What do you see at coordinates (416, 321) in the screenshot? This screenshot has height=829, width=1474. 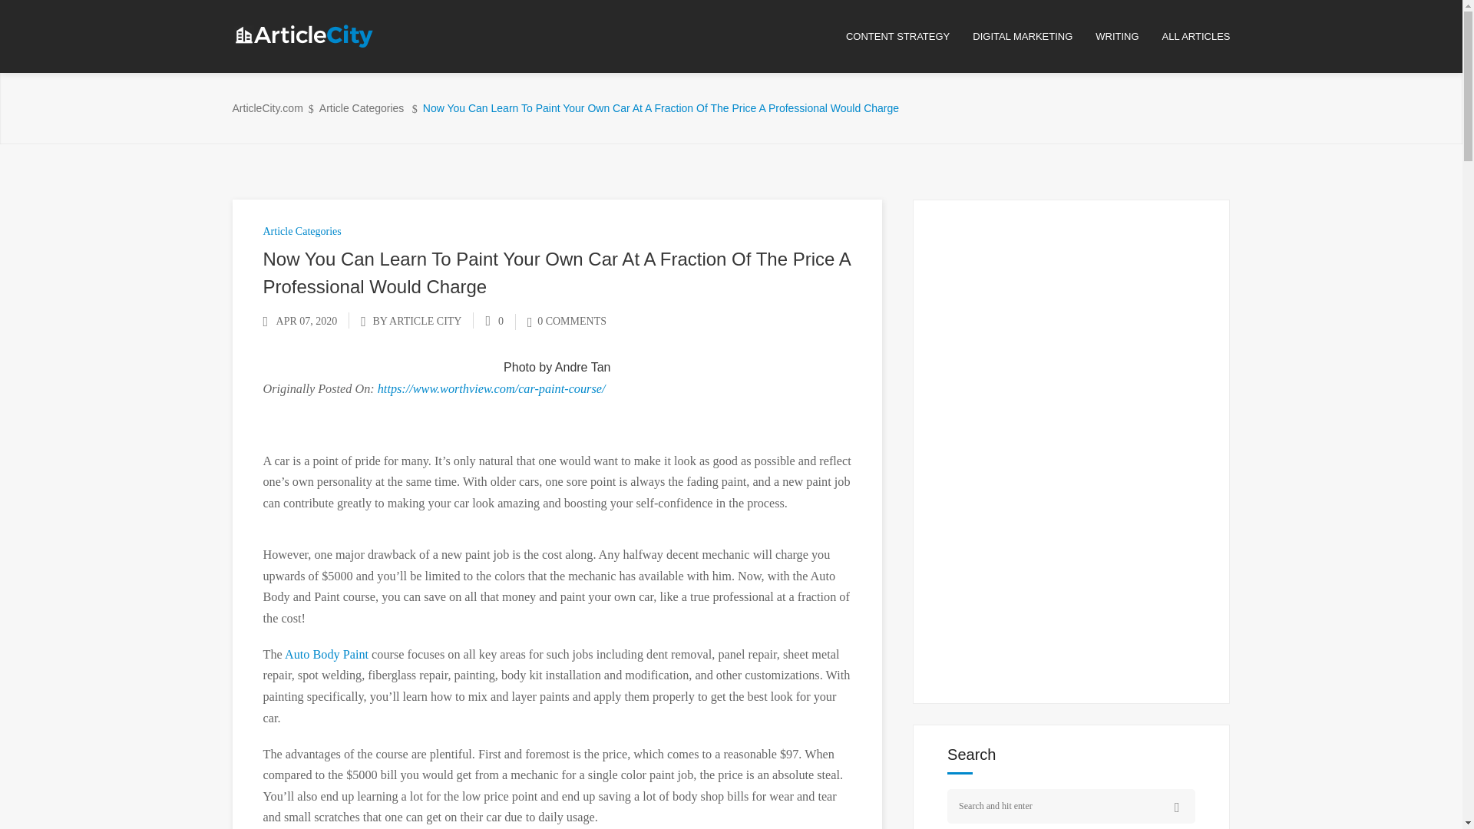 I see `BY ARTICLE CITY` at bounding box center [416, 321].